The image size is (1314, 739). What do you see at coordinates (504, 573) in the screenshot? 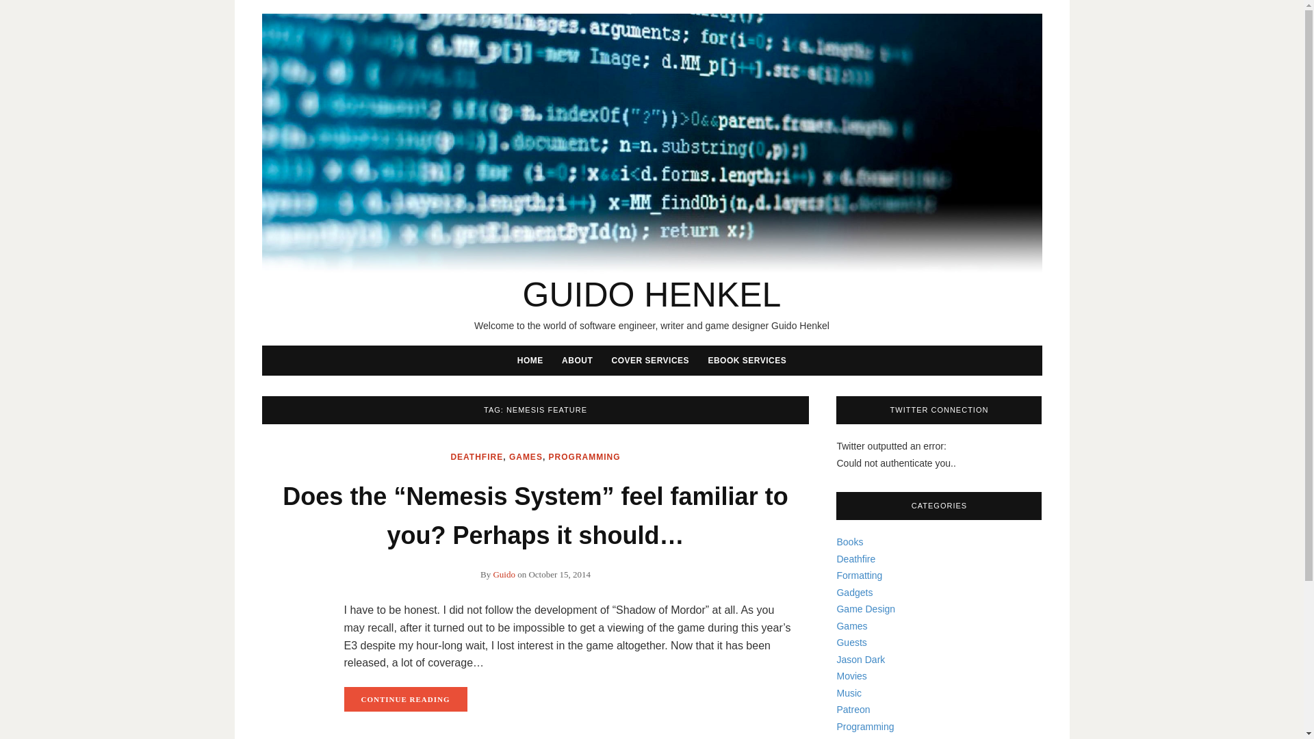
I see `Guido` at bounding box center [504, 573].